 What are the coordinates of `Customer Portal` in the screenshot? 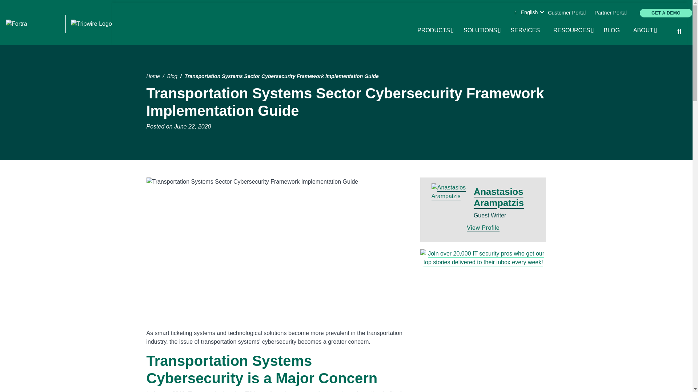 It's located at (646, 30).